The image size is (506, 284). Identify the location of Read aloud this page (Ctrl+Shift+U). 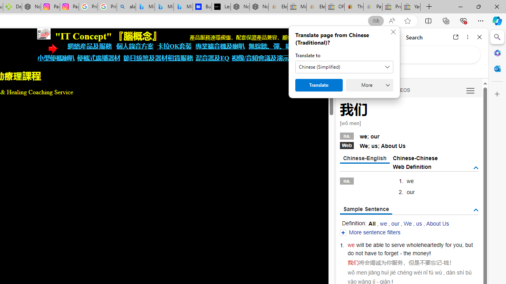
(392, 21).